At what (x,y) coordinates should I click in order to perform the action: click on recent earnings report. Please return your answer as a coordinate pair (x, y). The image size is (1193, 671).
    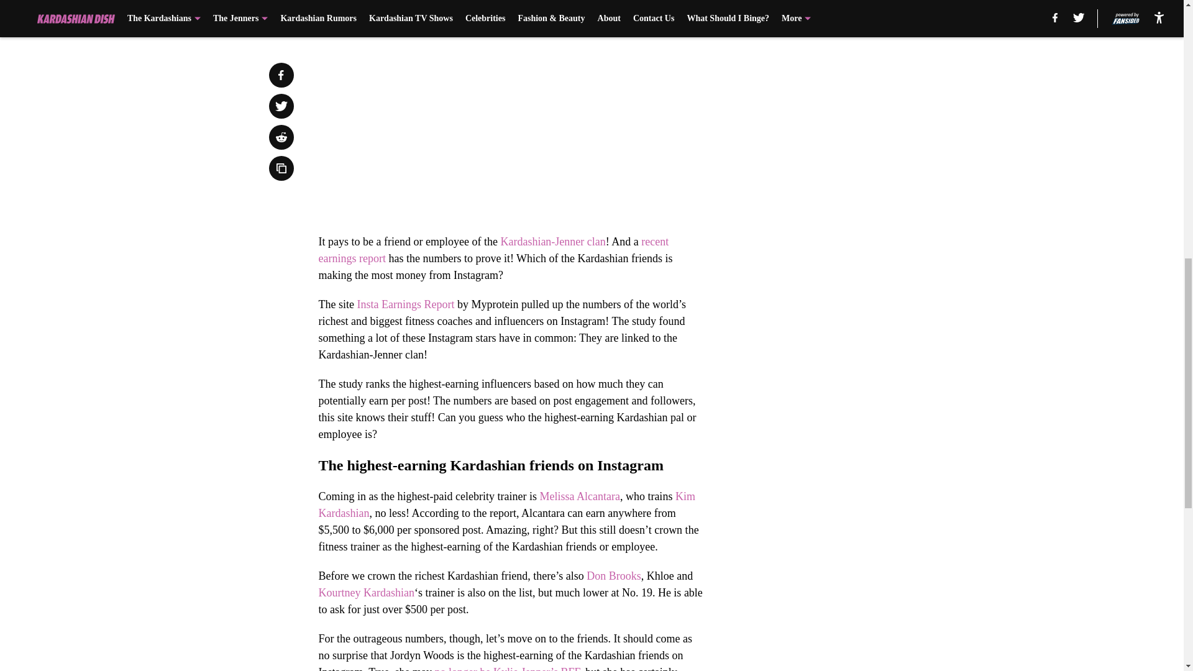
    Looking at the image, I should click on (493, 250).